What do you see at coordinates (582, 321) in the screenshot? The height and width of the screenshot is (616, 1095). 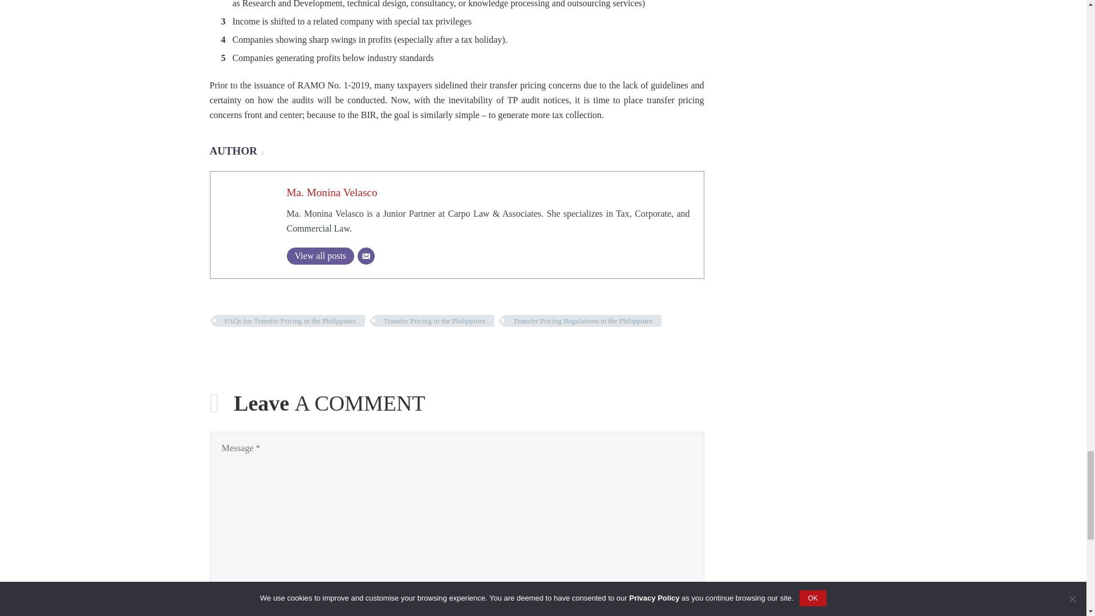 I see `Transfer Pricing Regulations in the Philippines` at bounding box center [582, 321].